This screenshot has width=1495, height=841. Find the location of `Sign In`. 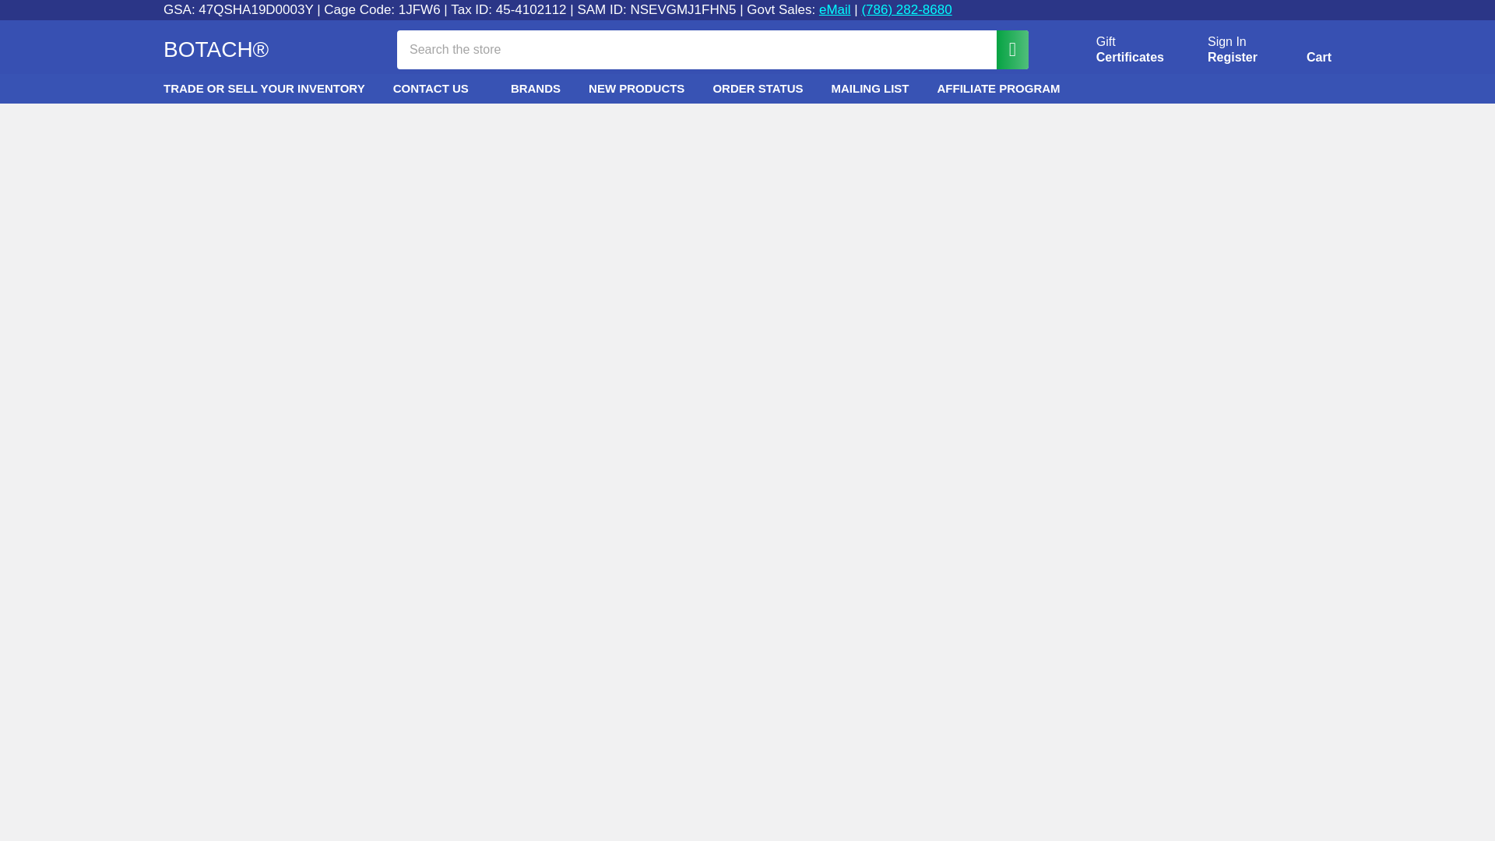

Sign In is located at coordinates (1227, 42).